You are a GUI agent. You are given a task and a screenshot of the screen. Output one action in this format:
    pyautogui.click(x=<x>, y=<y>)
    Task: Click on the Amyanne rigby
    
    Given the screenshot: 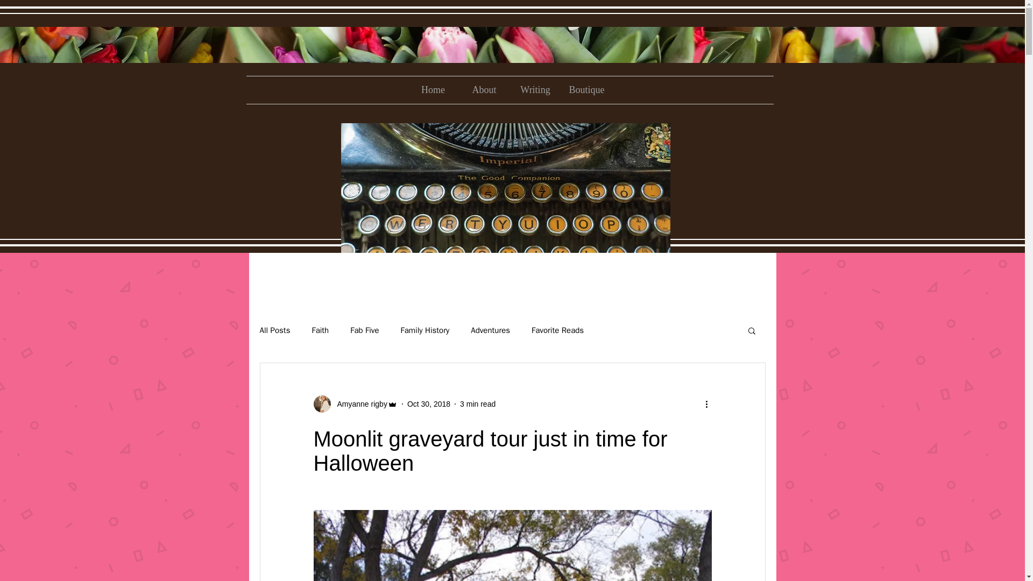 What is the action you would take?
    pyautogui.click(x=358, y=403)
    